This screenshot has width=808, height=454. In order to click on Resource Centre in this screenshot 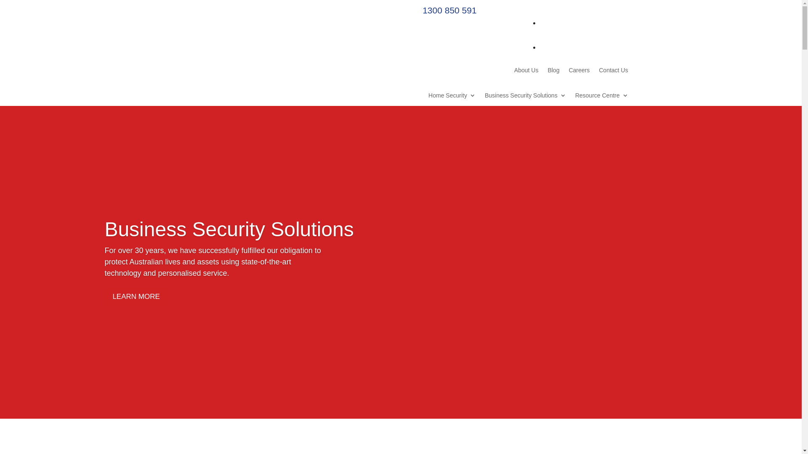, I will do `click(602, 97)`.